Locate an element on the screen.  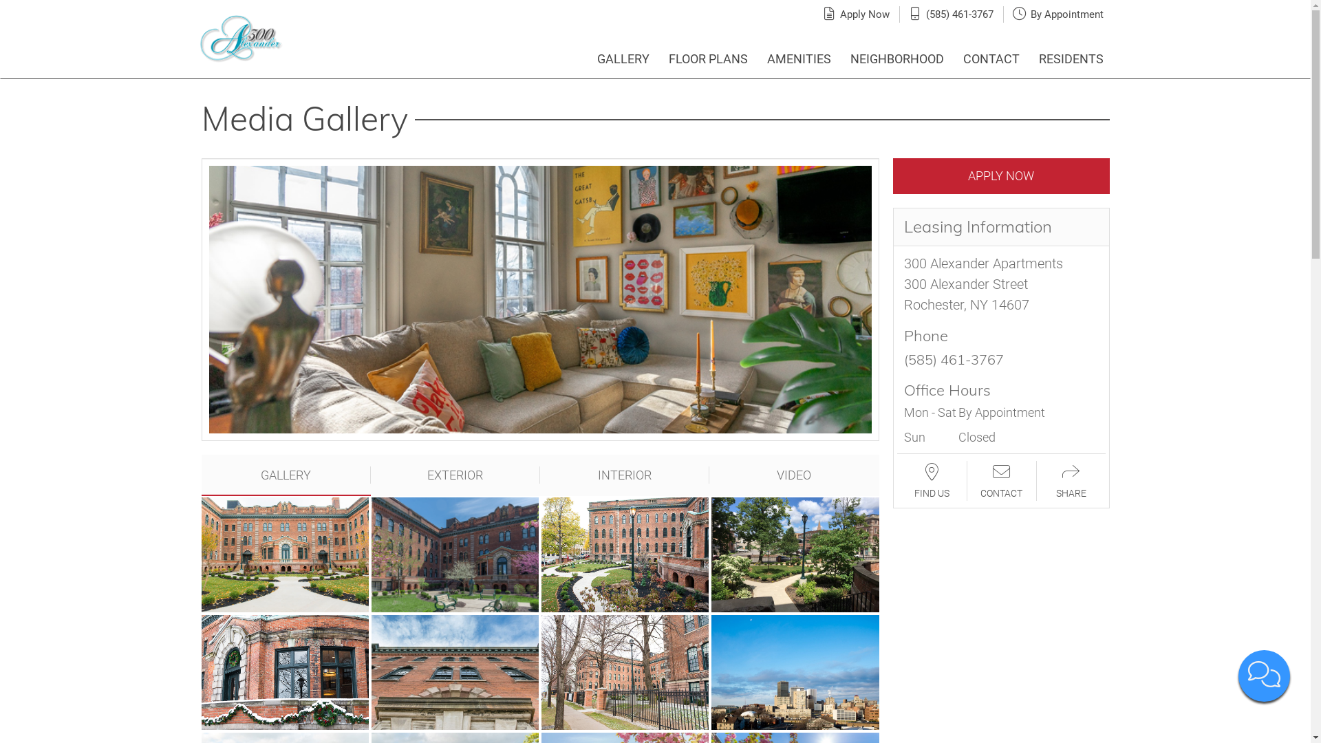
View full image in modal is located at coordinates (455, 554).